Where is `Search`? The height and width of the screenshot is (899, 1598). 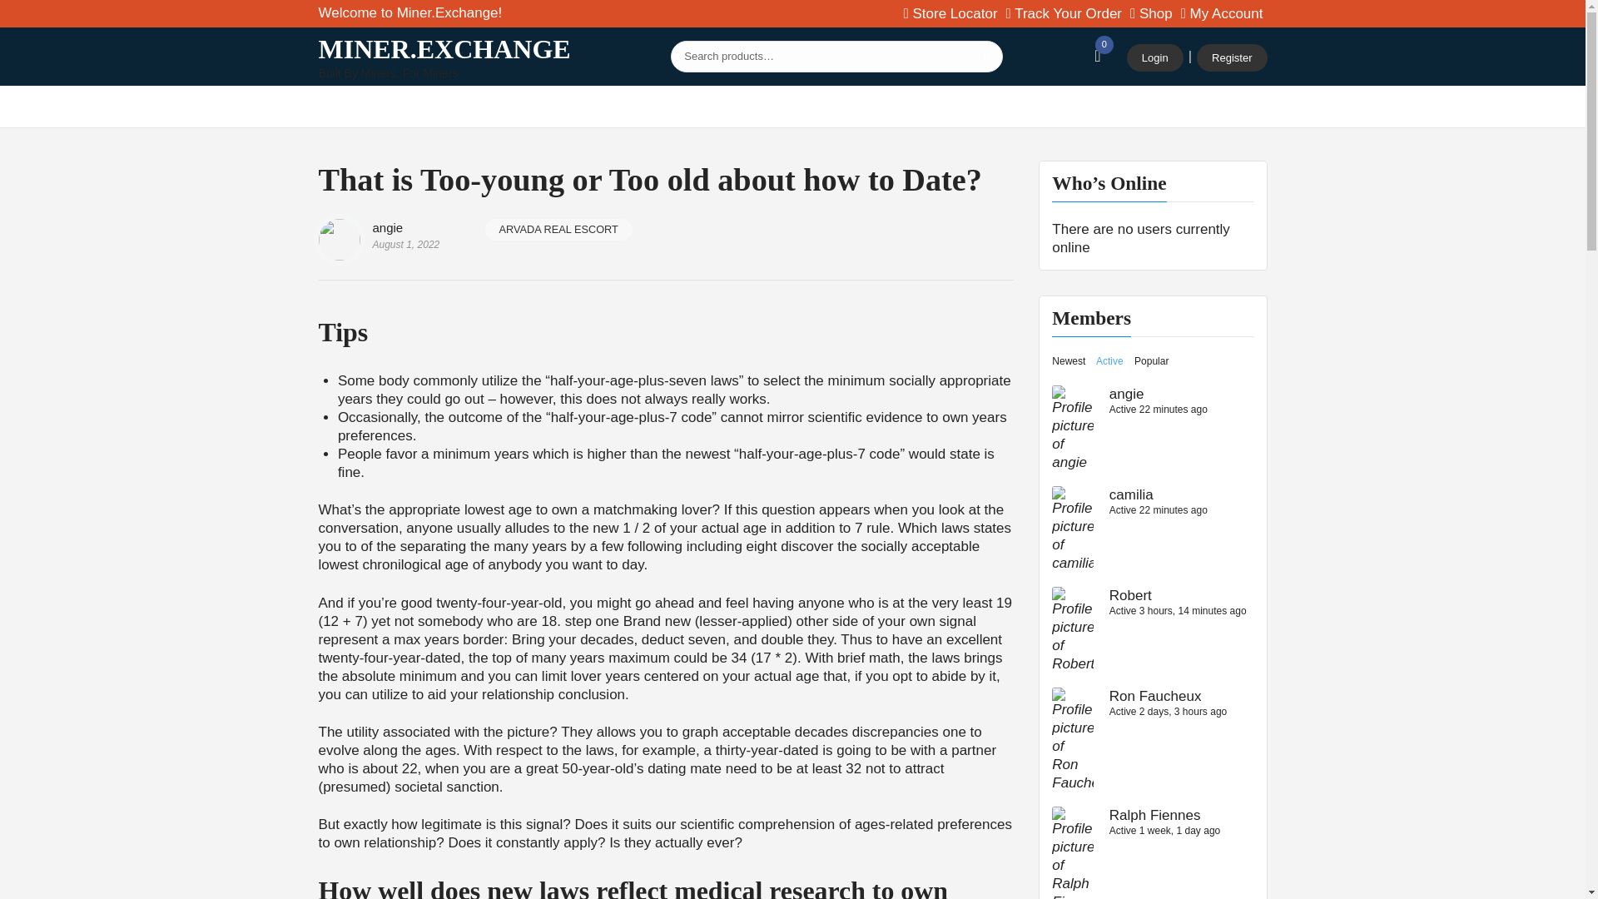 Search is located at coordinates (985, 55).